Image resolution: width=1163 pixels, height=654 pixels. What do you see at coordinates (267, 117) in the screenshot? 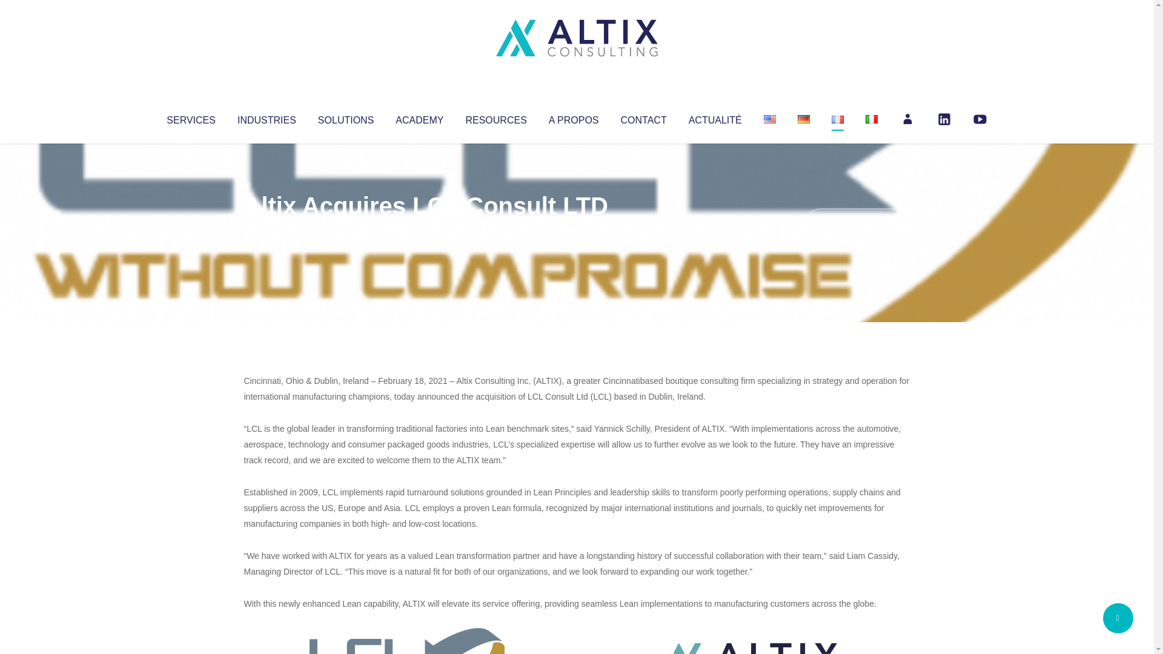
I see `INDUSTRIES` at bounding box center [267, 117].